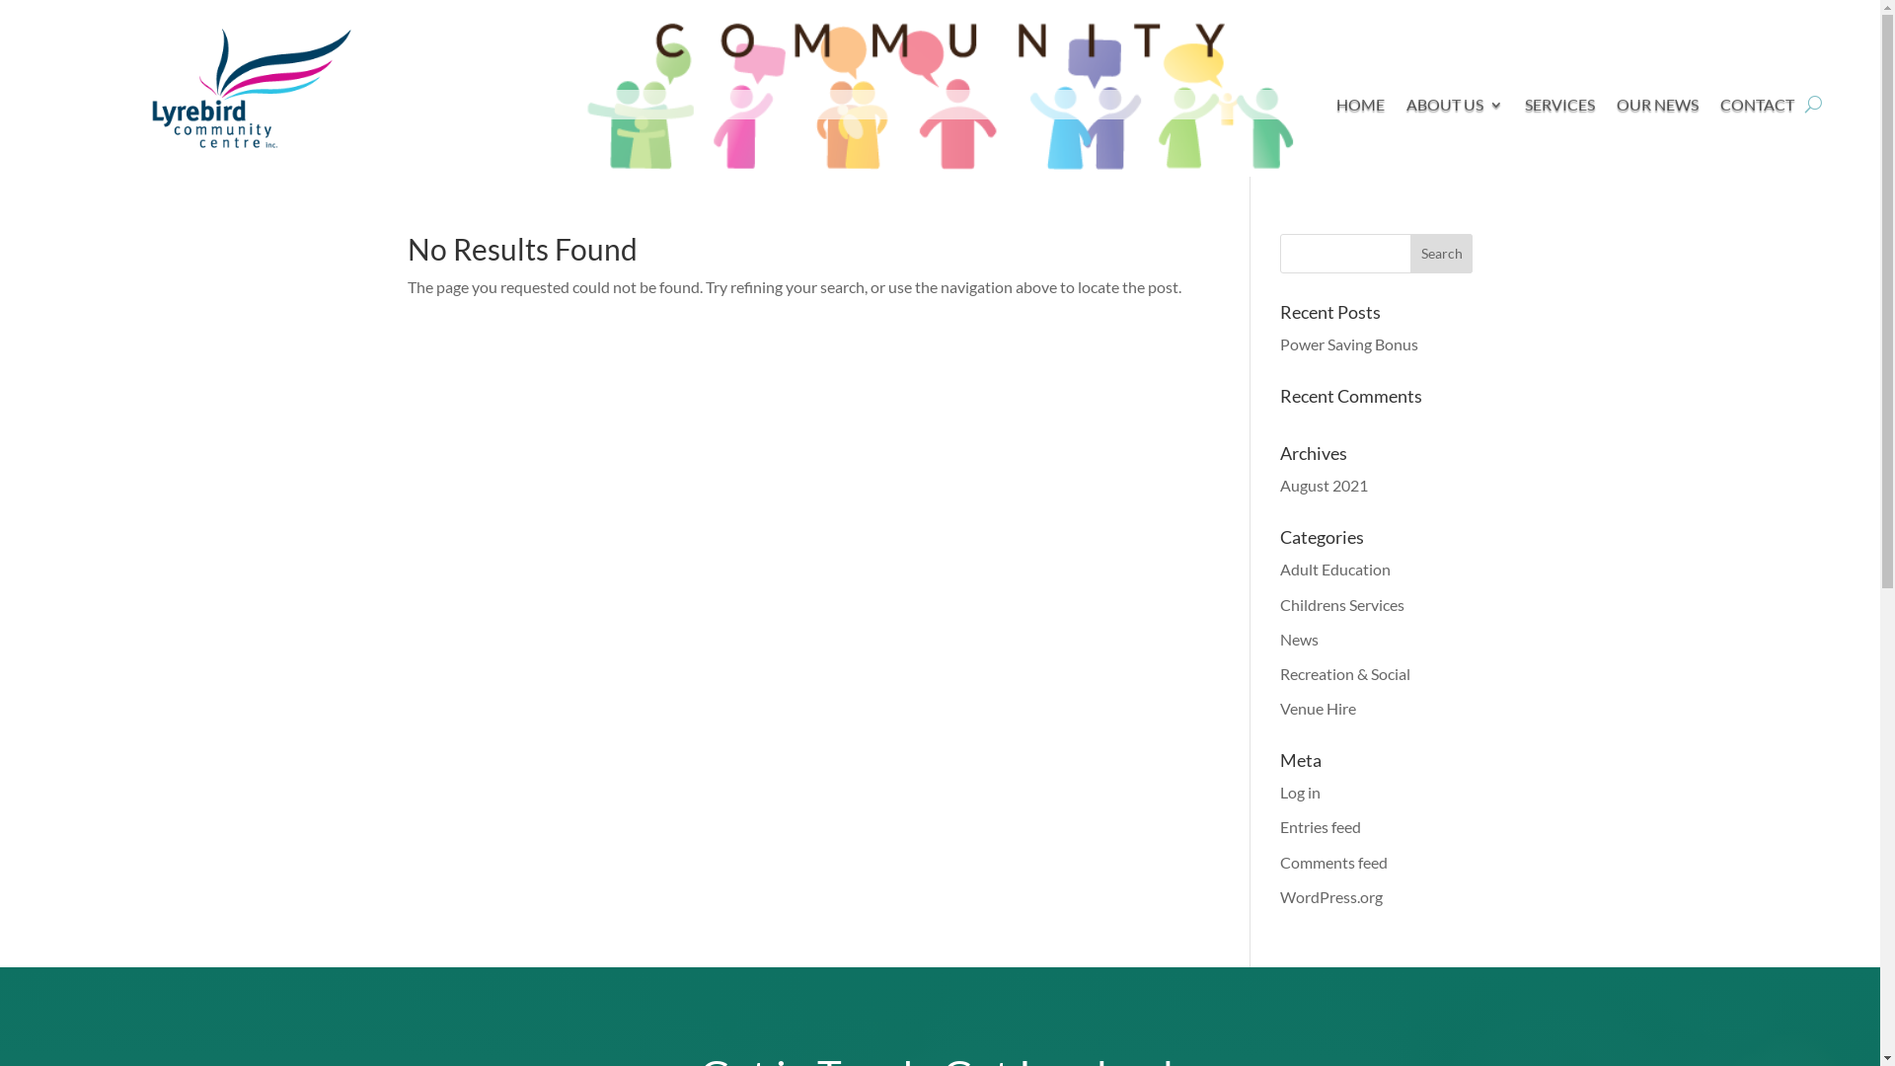 The image size is (1895, 1066). Describe the element at coordinates (1319, 709) in the screenshot. I see `Venue Hire` at that location.